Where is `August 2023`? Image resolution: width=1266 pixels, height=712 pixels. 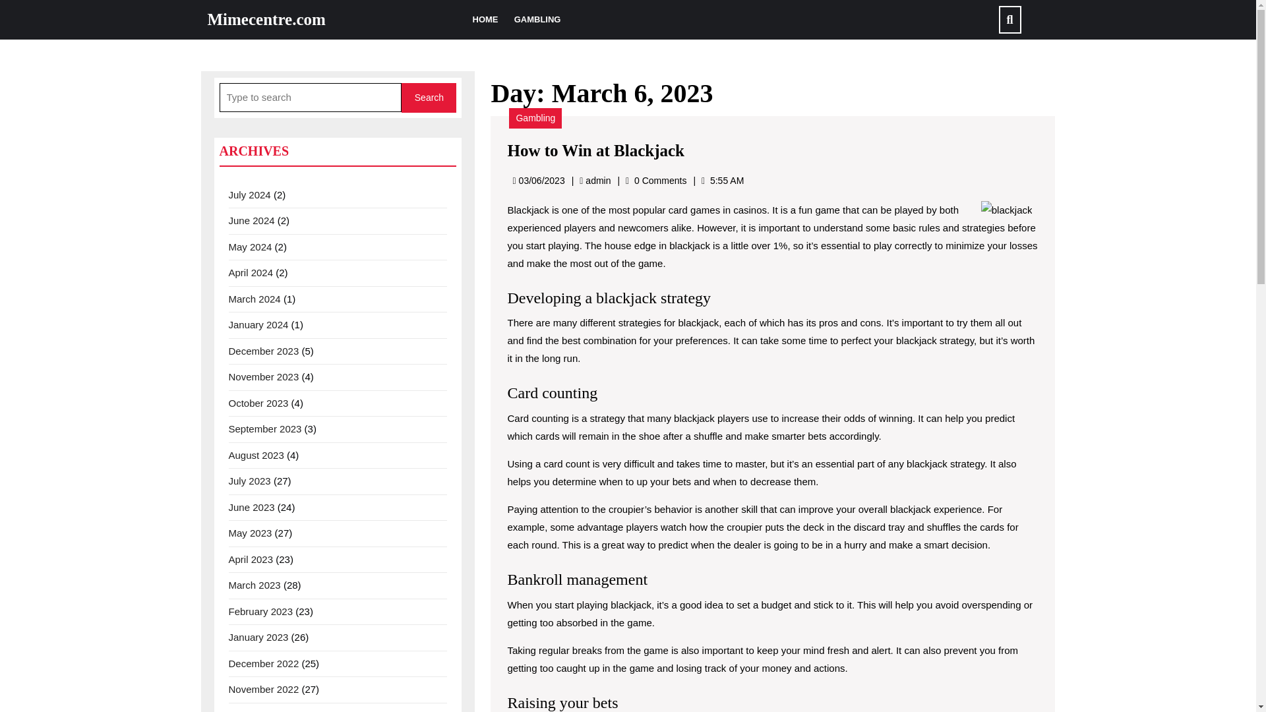
August 2023 is located at coordinates (256, 455).